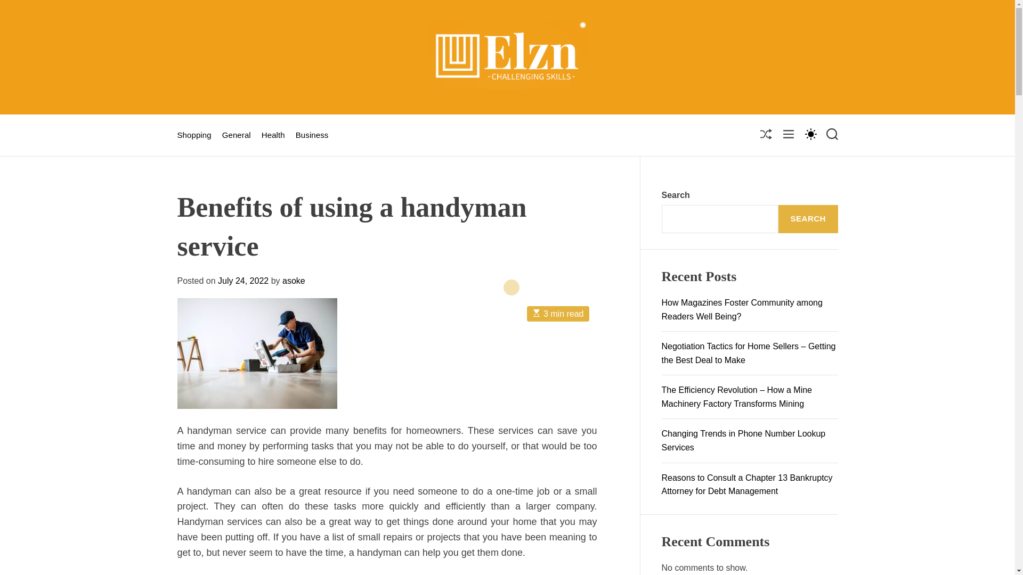 The height and width of the screenshot is (575, 1023). Describe the element at coordinates (810, 133) in the screenshot. I see `SWITCH COLOR MODE` at that location.